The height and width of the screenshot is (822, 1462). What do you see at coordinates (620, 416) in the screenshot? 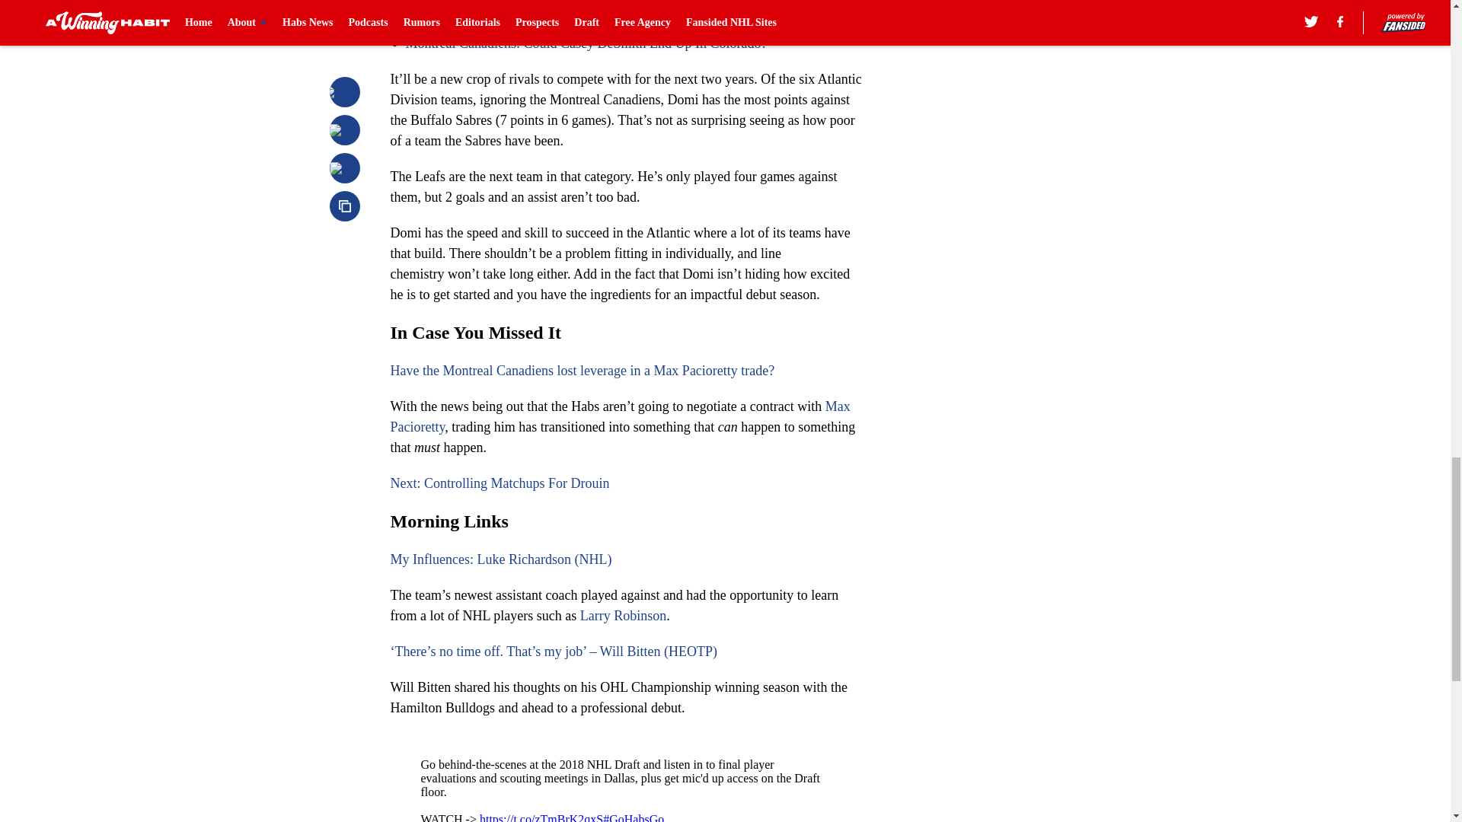
I see `Max Pacioretty` at bounding box center [620, 416].